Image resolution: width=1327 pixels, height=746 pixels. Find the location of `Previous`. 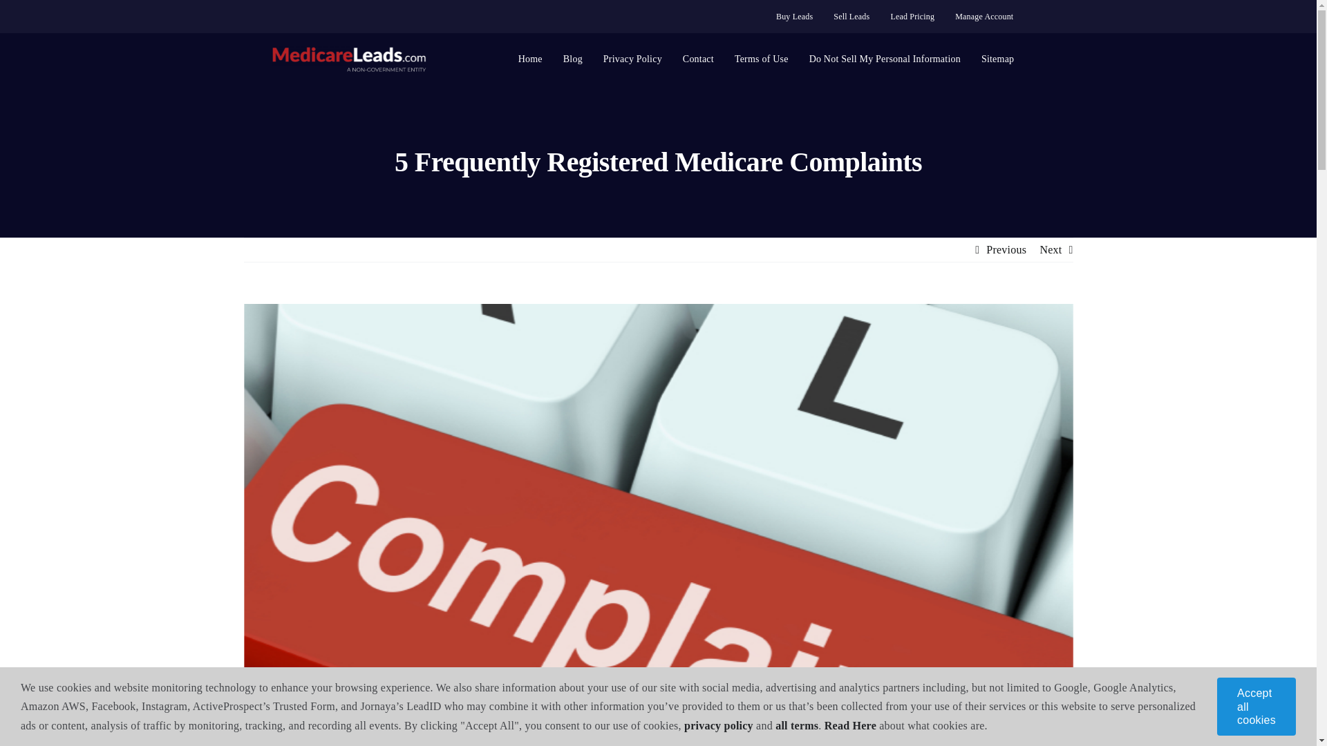

Previous is located at coordinates (1006, 250).